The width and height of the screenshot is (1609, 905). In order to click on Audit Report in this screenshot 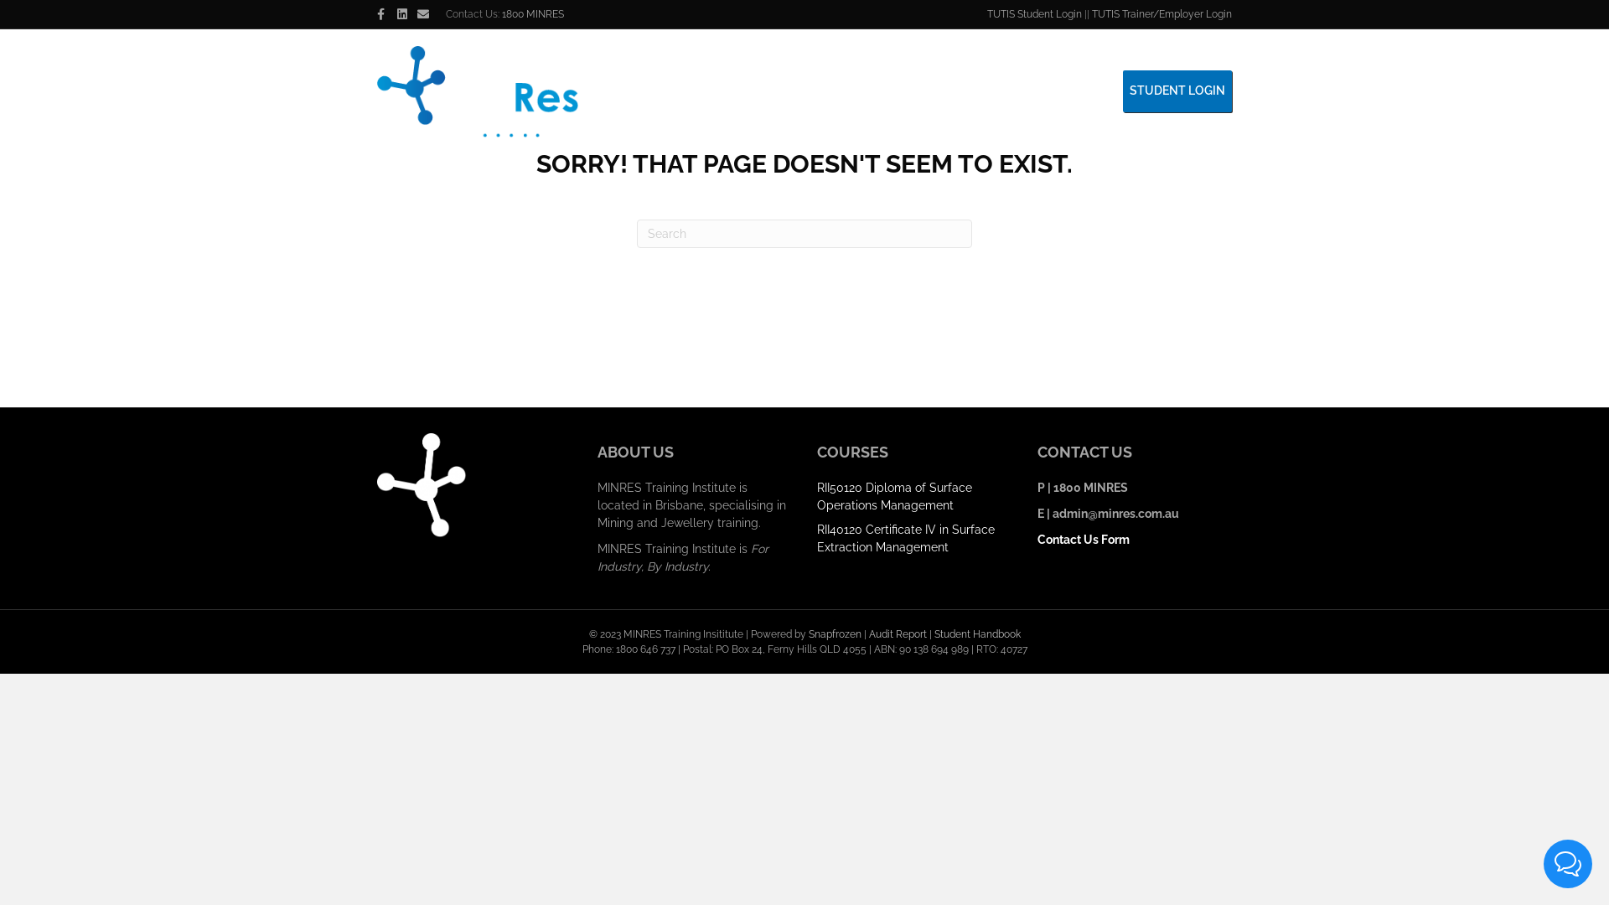, I will do `click(897, 634)`.